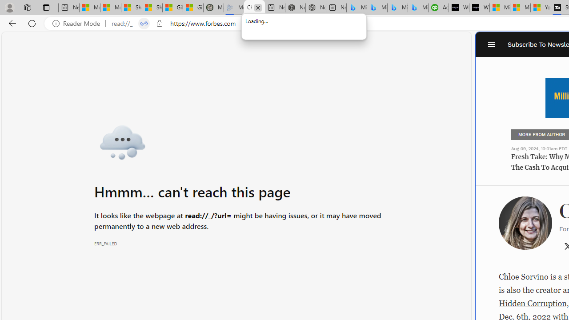 This screenshot has height=320, width=569. Describe the element at coordinates (316, 8) in the screenshot. I see `Nordace - #1 Japanese Best-Seller - Siena Smart Backpack` at that location.